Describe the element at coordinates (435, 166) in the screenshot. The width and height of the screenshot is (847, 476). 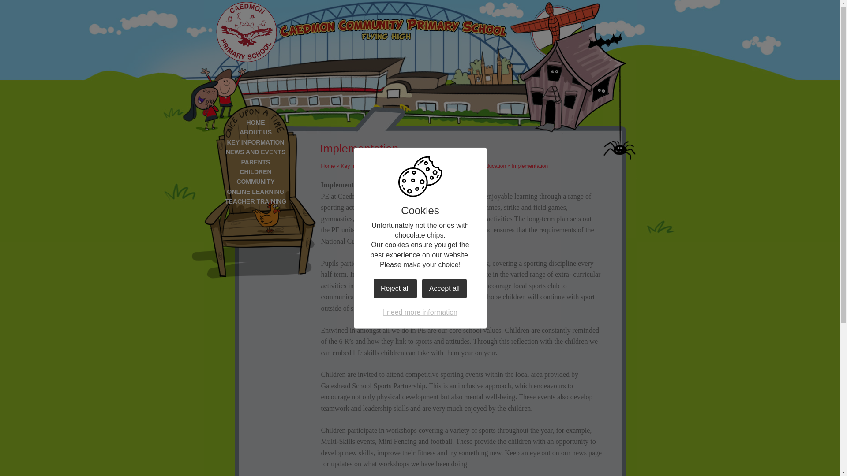
I see `Curriculum Areas` at that location.